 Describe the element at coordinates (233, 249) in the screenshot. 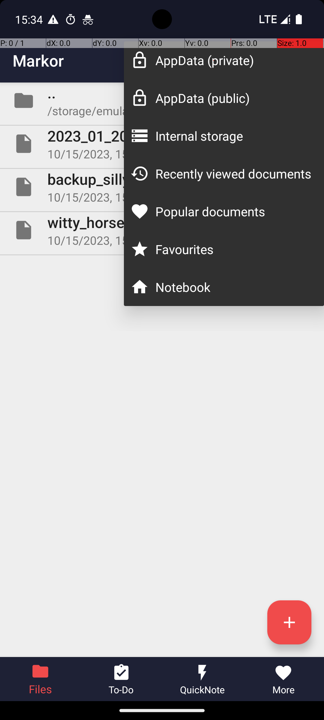

I see `Favourites` at that location.